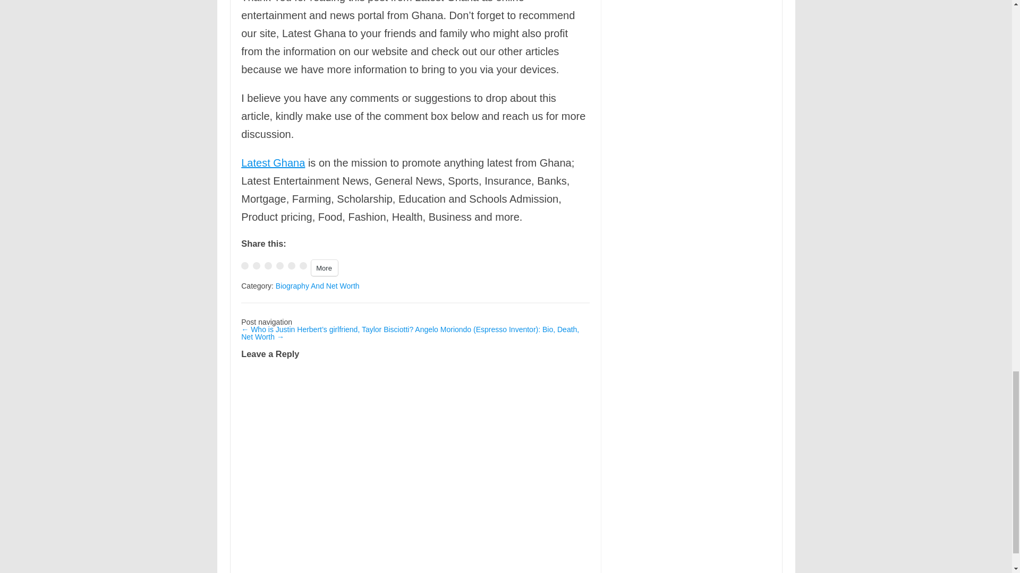 This screenshot has width=1020, height=573. I want to click on Latest Ghana, so click(273, 162).